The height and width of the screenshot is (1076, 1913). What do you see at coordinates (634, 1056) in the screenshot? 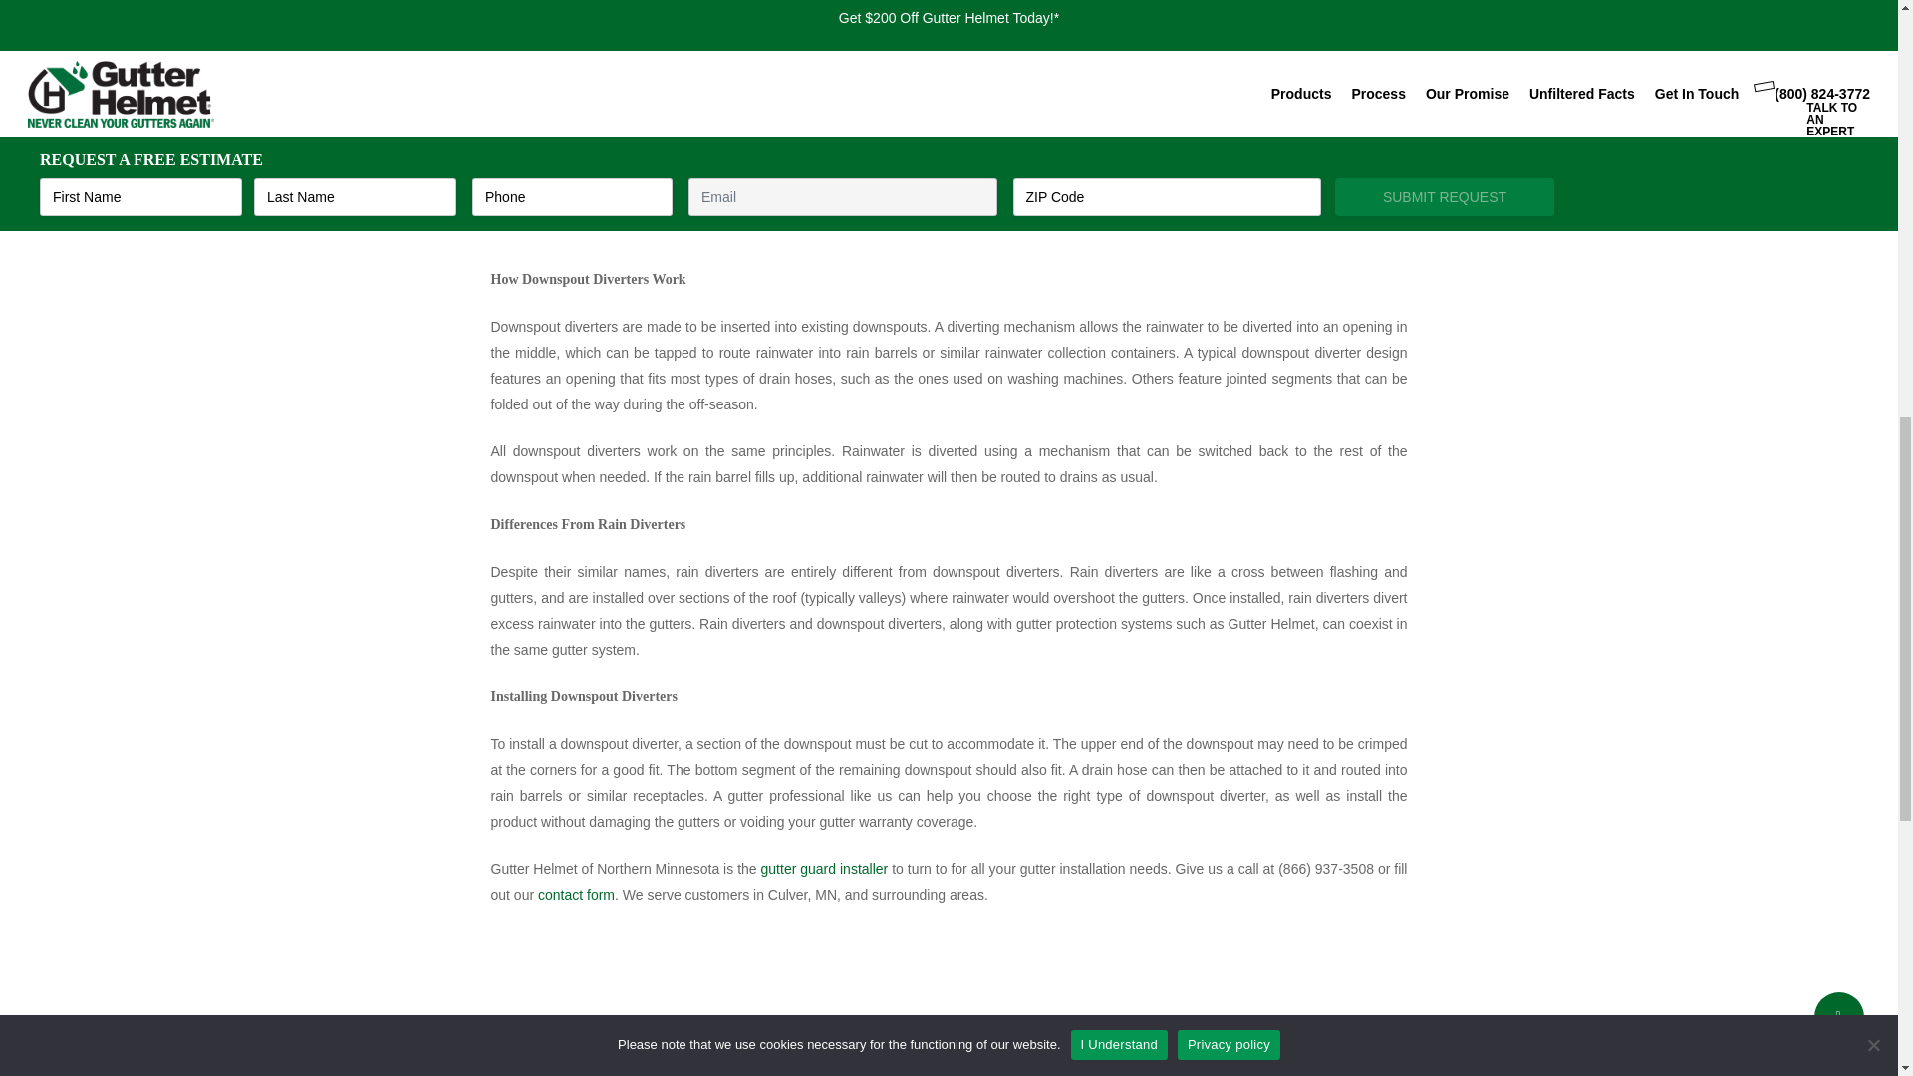
I see `admin` at bounding box center [634, 1056].